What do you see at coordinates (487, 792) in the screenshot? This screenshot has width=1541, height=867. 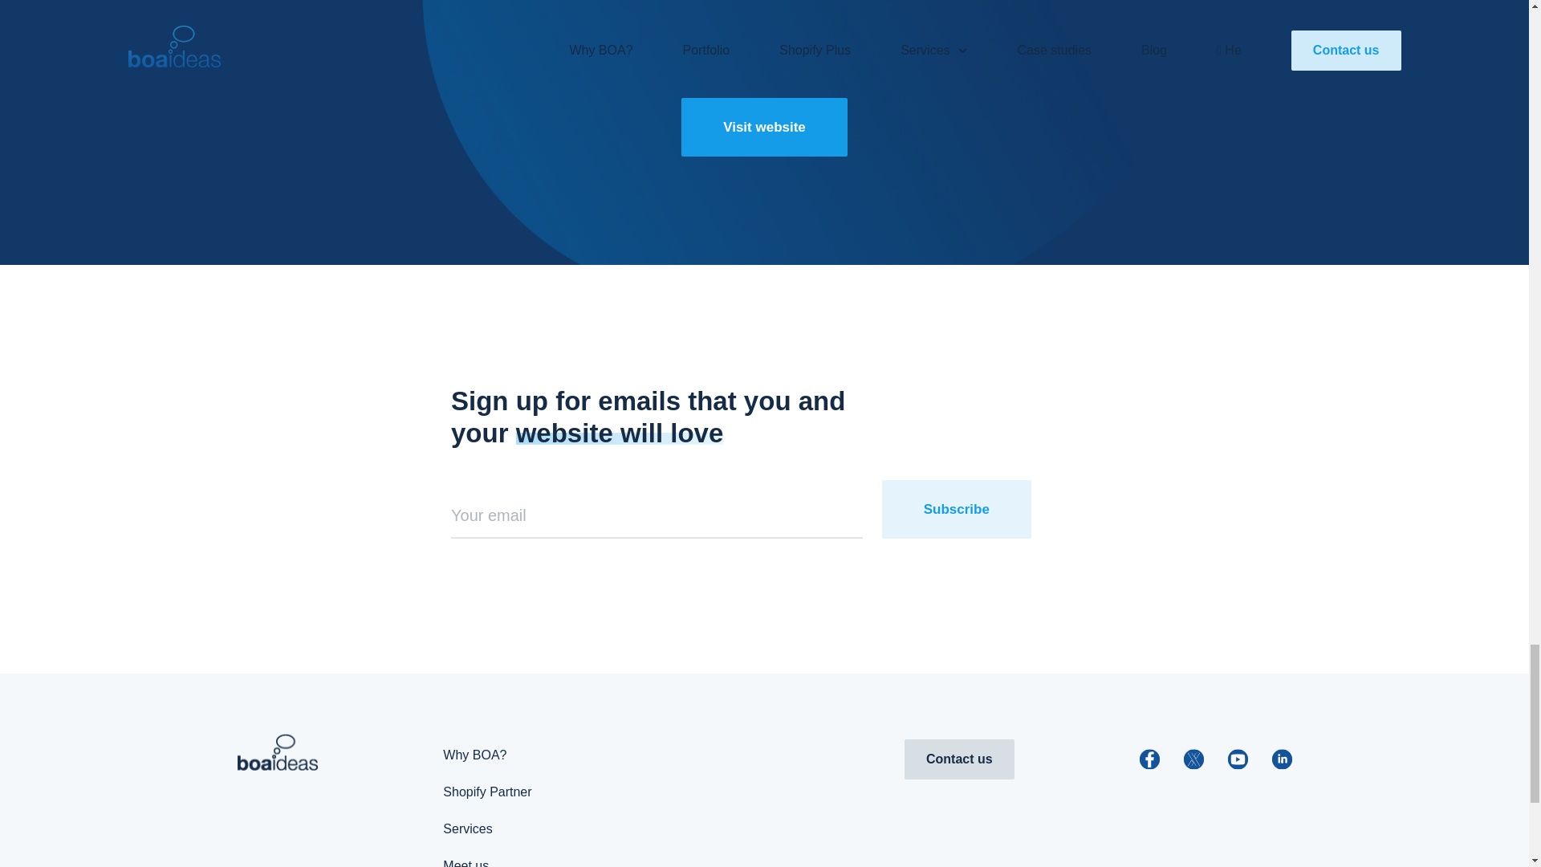 I see `Shopify Partner` at bounding box center [487, 792].